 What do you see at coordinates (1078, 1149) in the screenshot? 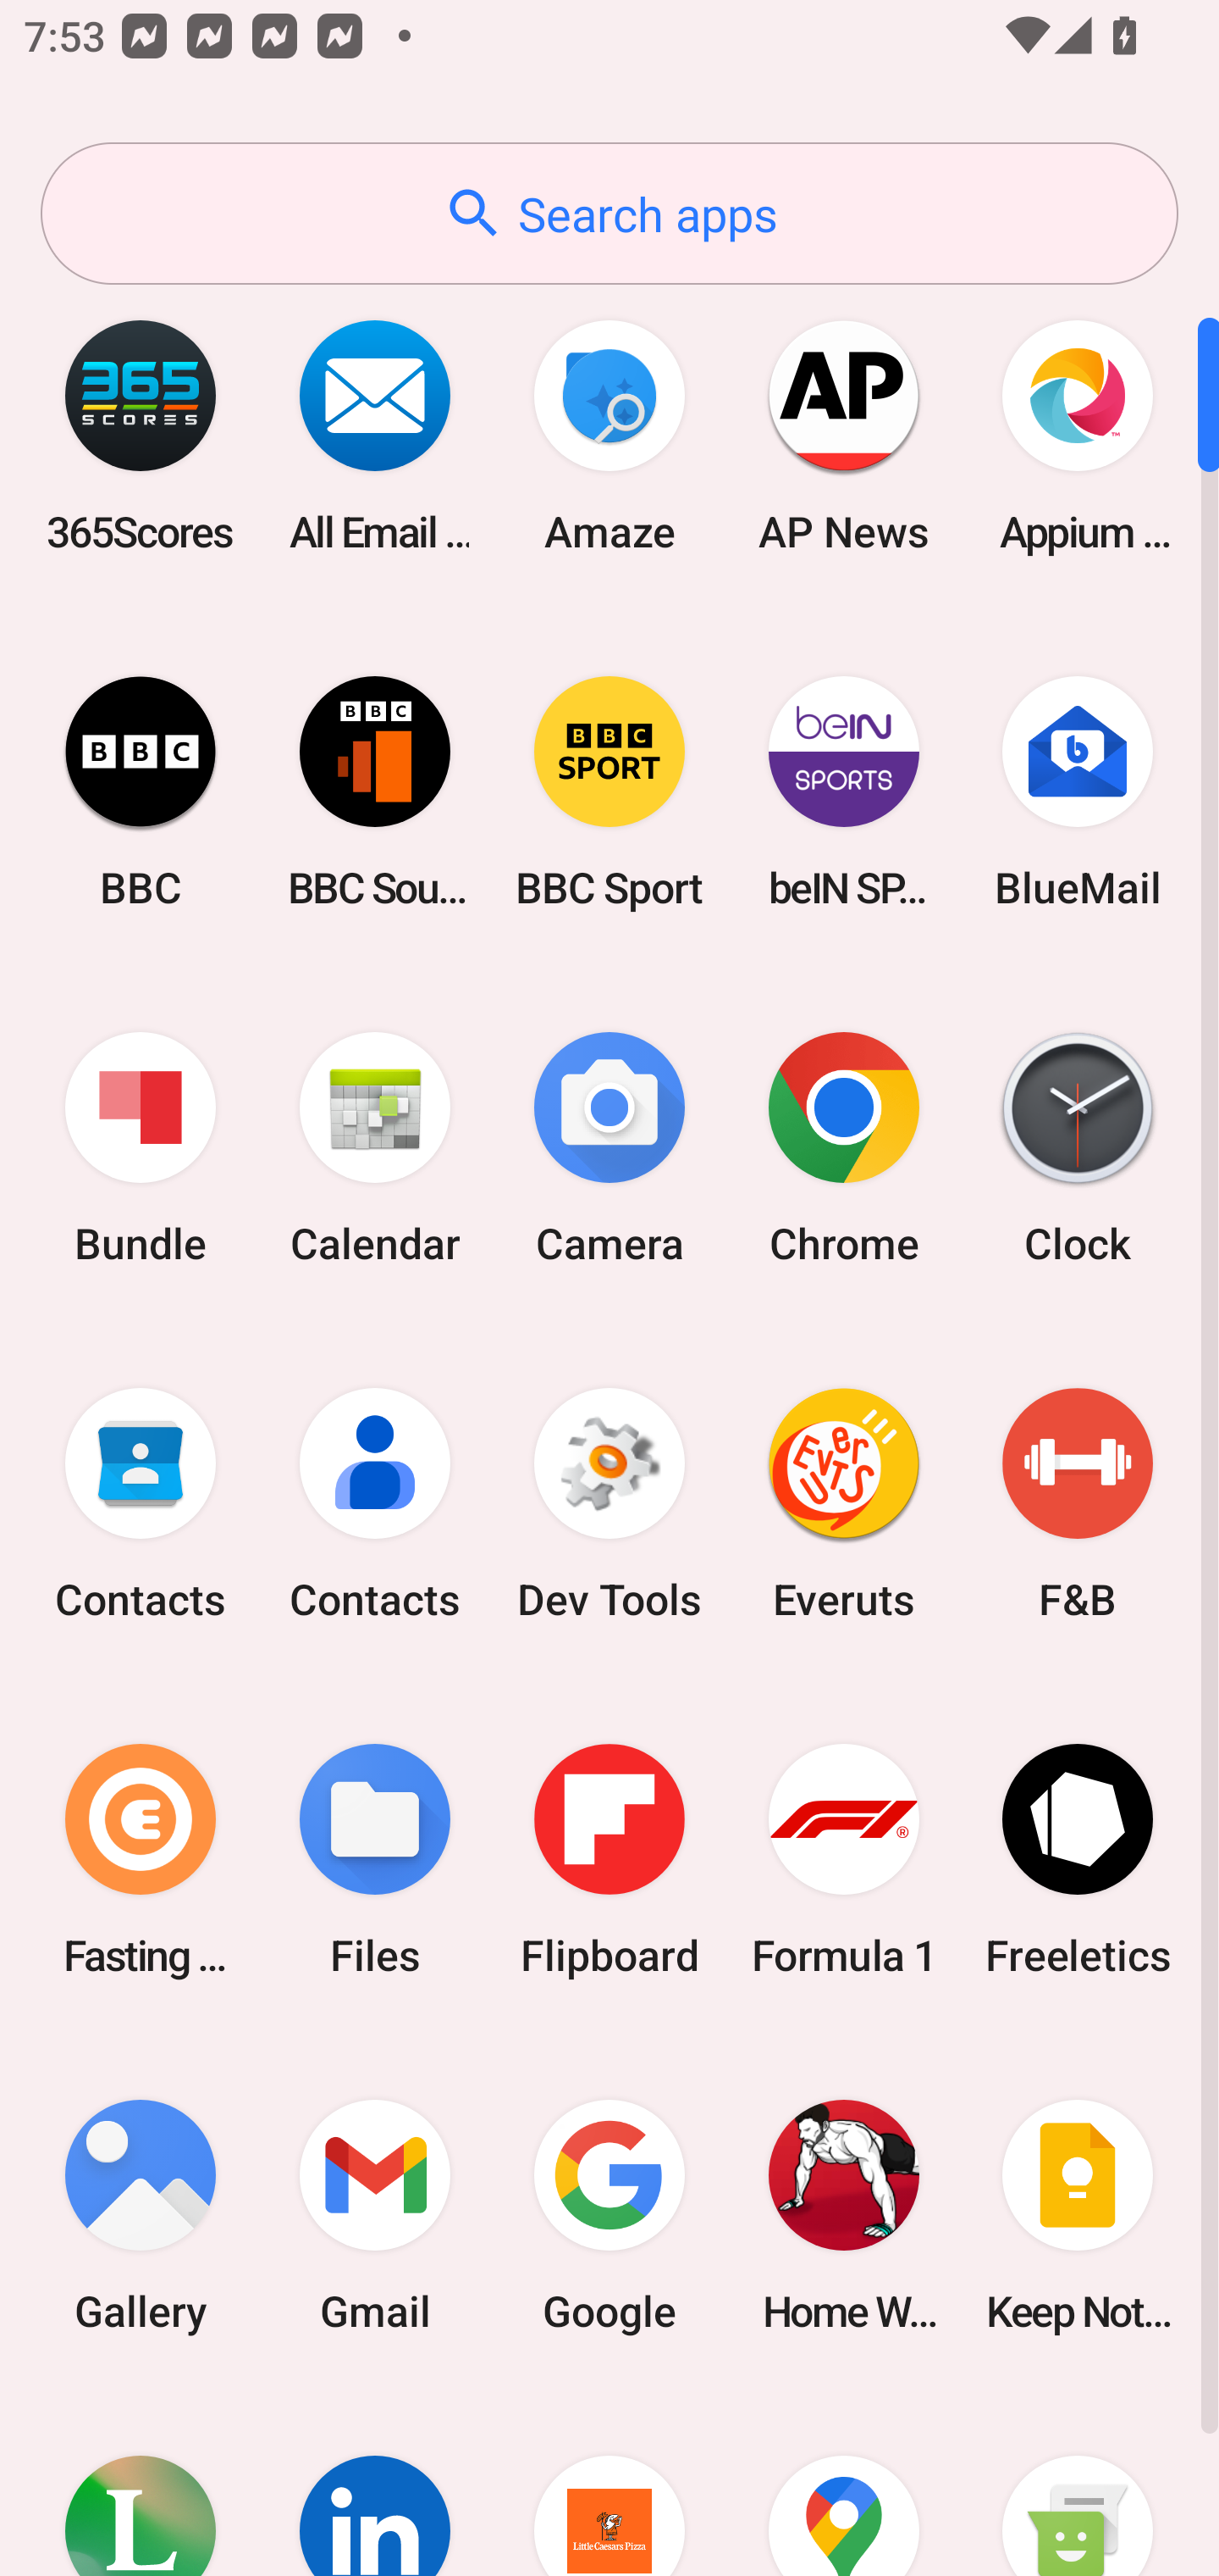
I see `Clock` at bounding box center [1078, 1149].